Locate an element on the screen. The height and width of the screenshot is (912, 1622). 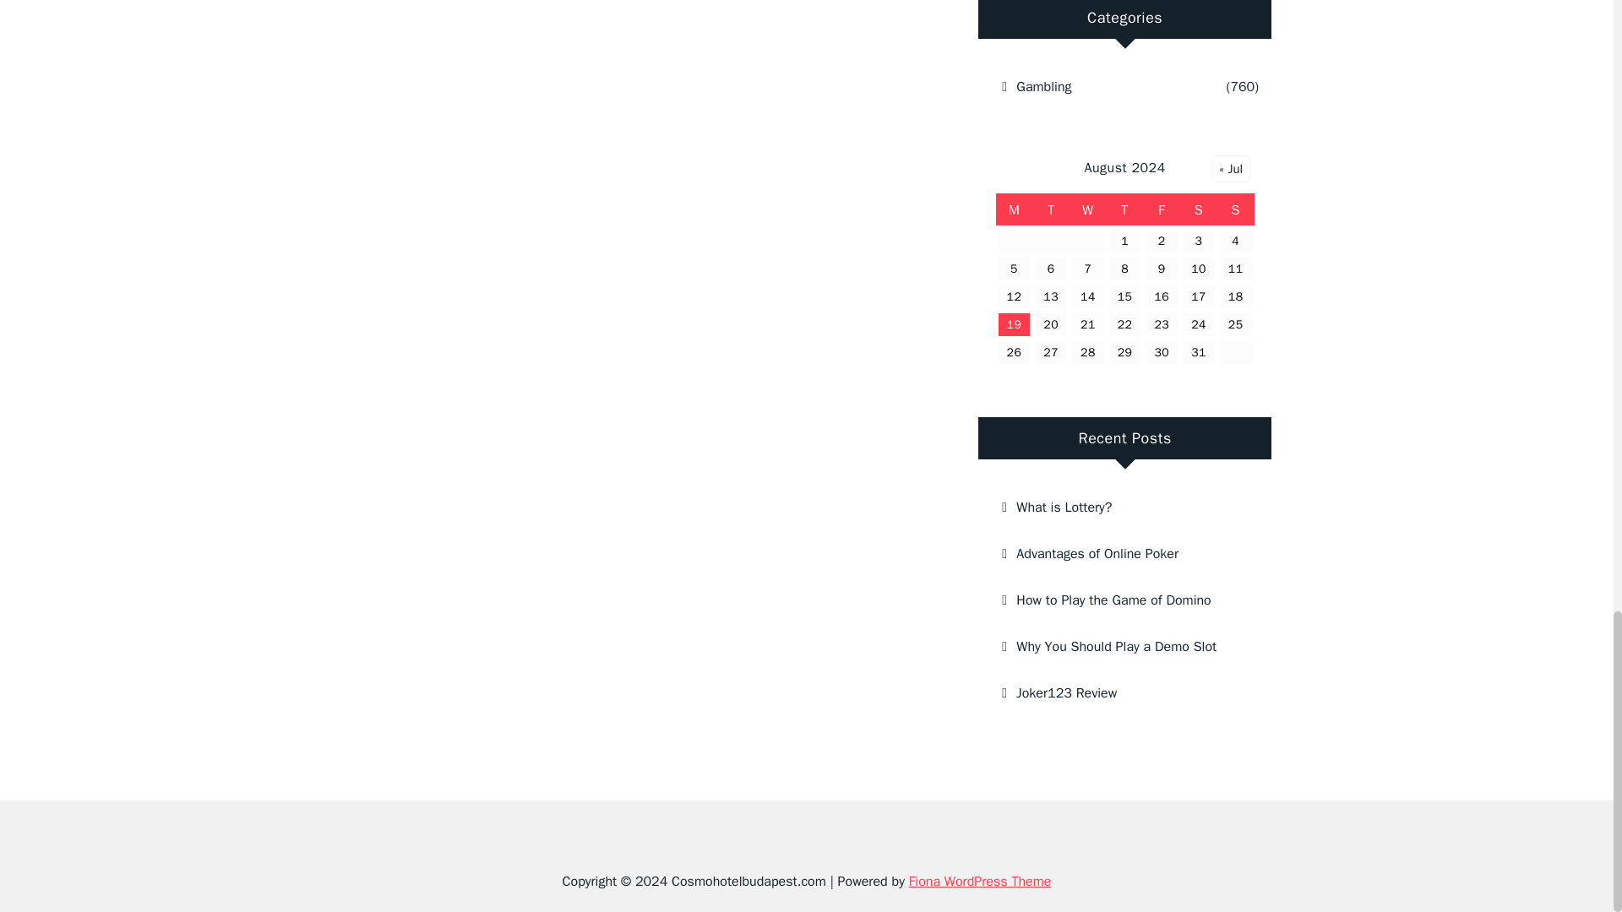
Monday is located at coordinates (1014, 209).